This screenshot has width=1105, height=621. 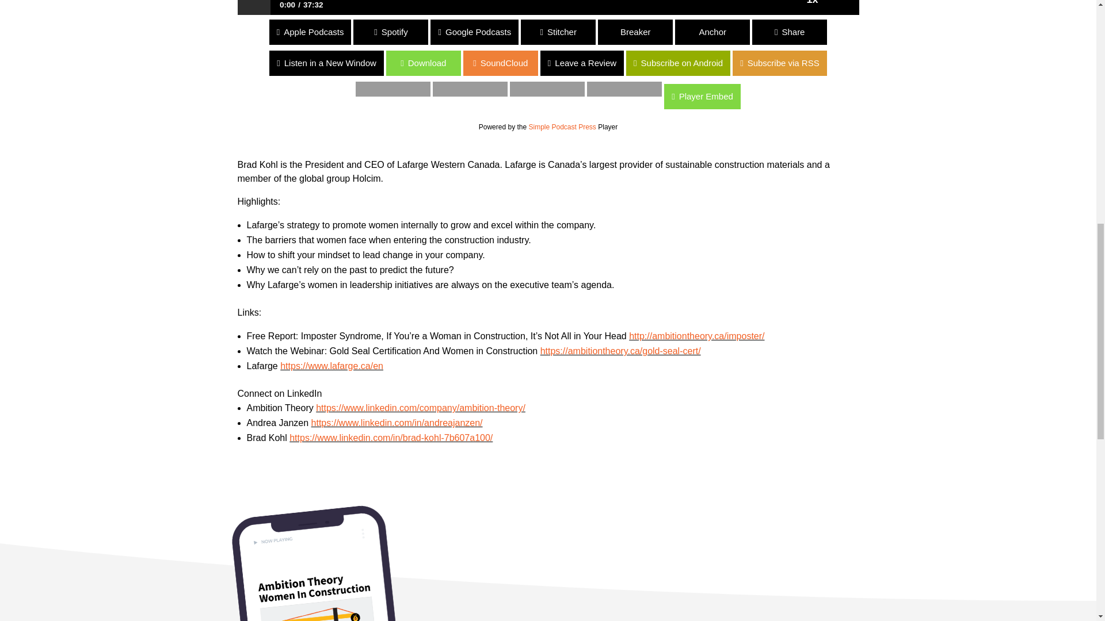 What do you see at coordinates (790, 32) in the screenshot?
I see `Share` at bounding box center [790, 32].